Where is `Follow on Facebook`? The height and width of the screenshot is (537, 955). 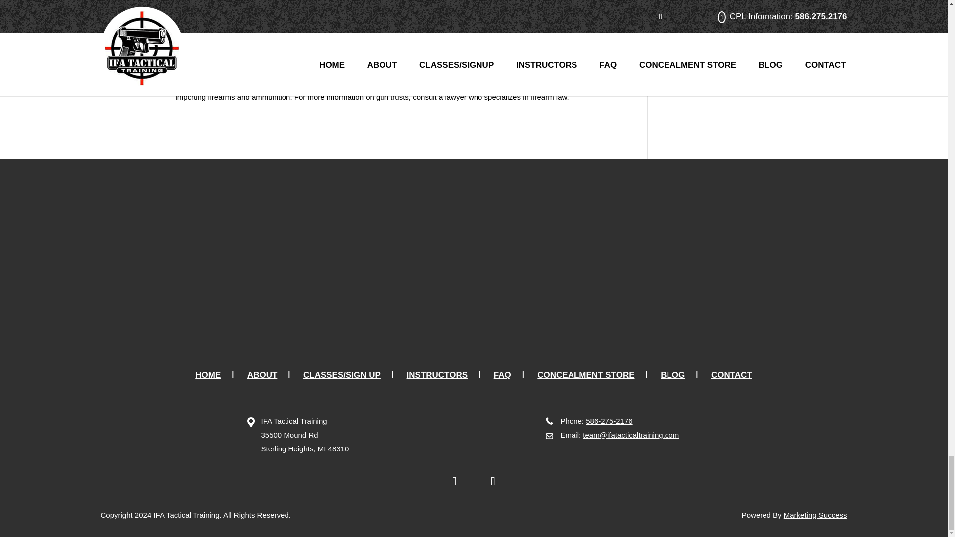
Follow on Facebook is located at coordinates (450, 481).